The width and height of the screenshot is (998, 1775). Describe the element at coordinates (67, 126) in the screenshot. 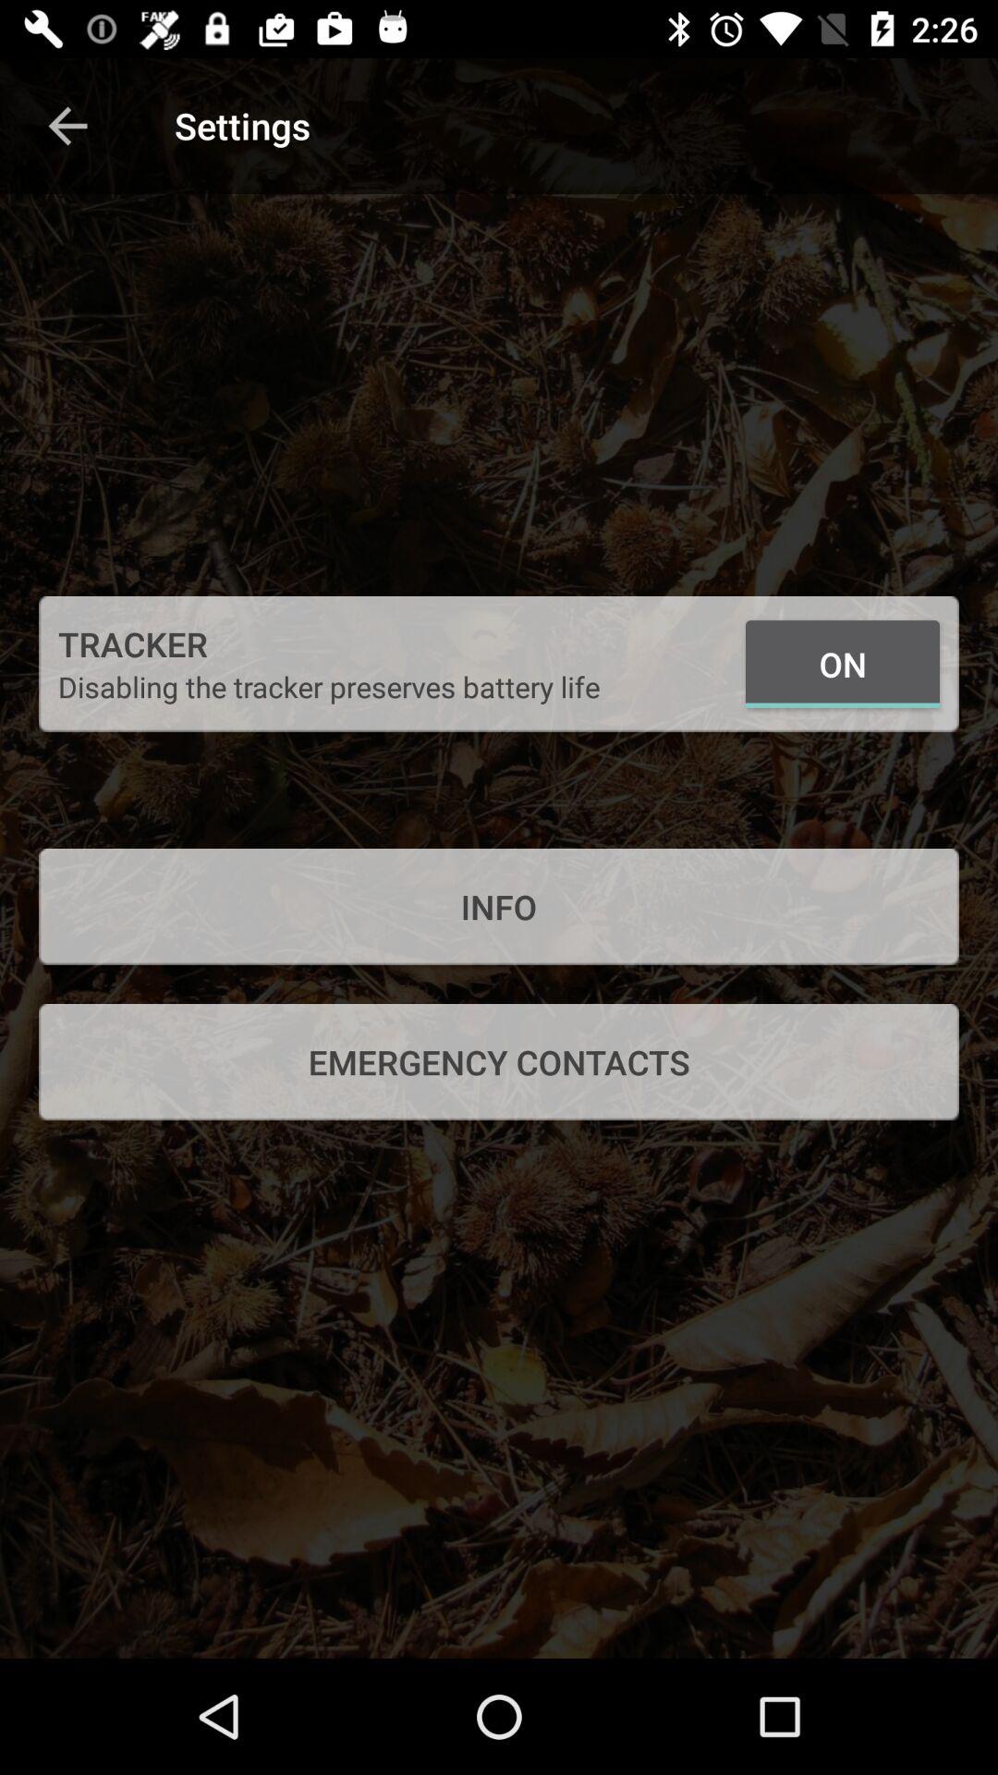

I see `choose the icon above tracker item` at that location.